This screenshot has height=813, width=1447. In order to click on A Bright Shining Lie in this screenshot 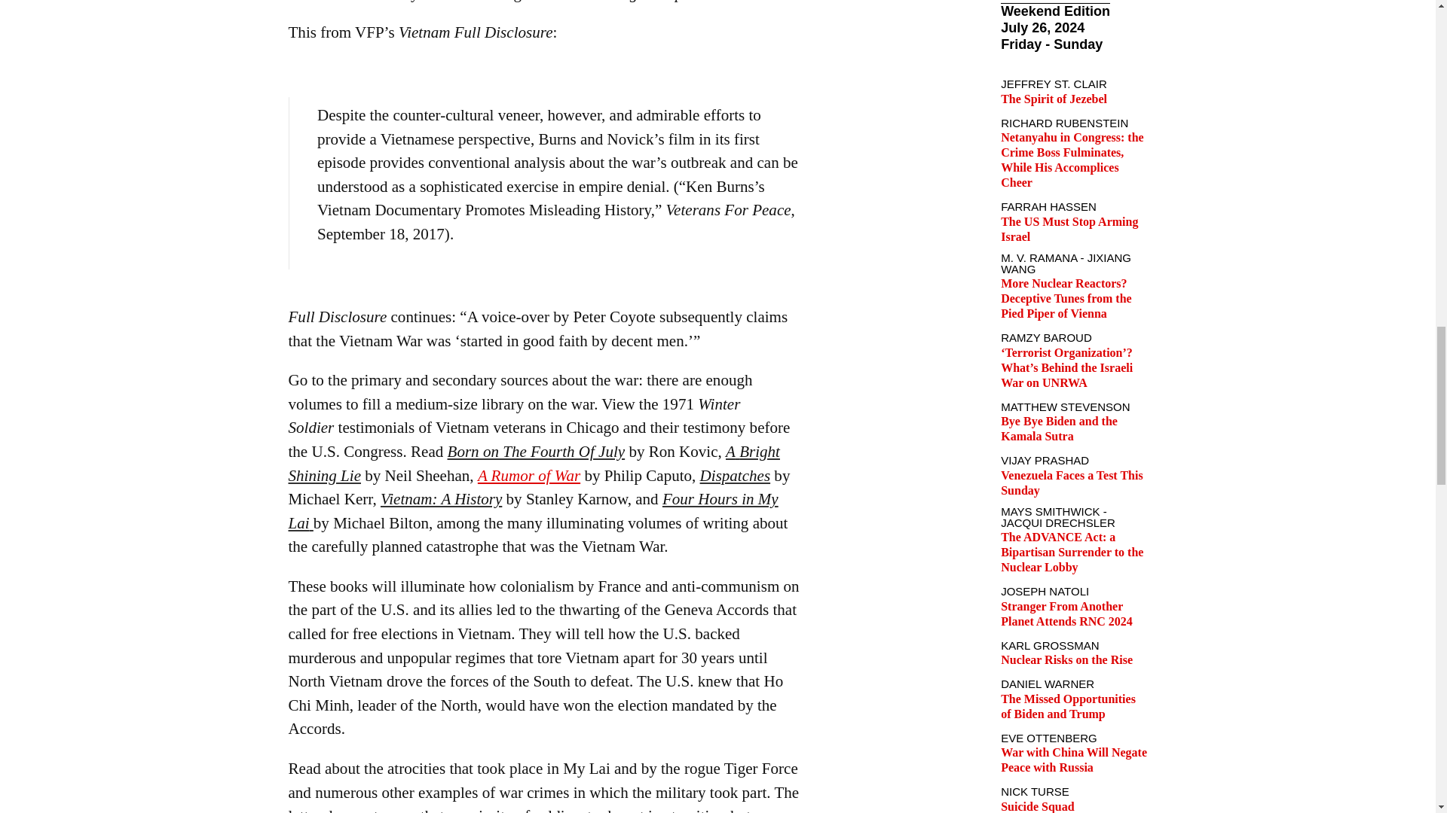, I will do `click(534, 463)`.